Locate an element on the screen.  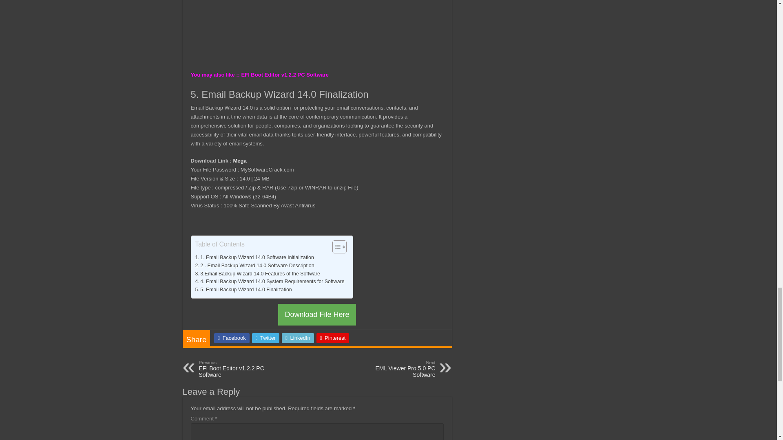
EFI Boot Editor v1.2.2 PC Software is located at coordinates (285, 75).